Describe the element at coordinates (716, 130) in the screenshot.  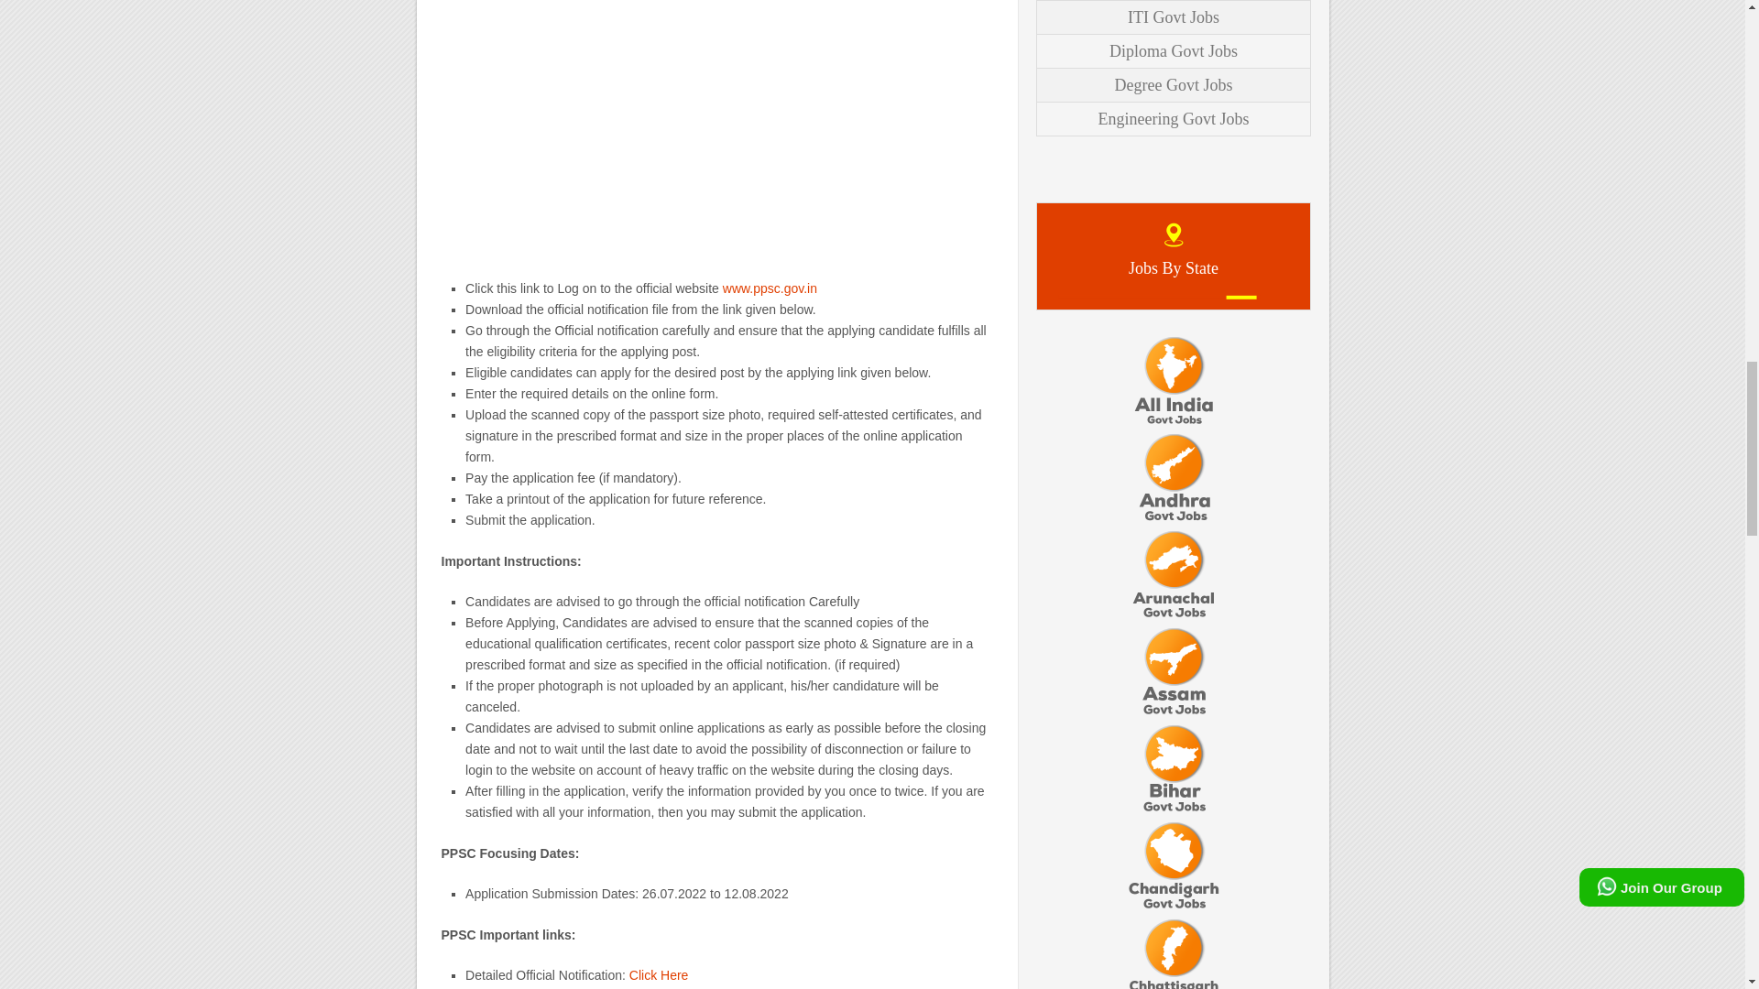
I see `Advertisement` at that location.